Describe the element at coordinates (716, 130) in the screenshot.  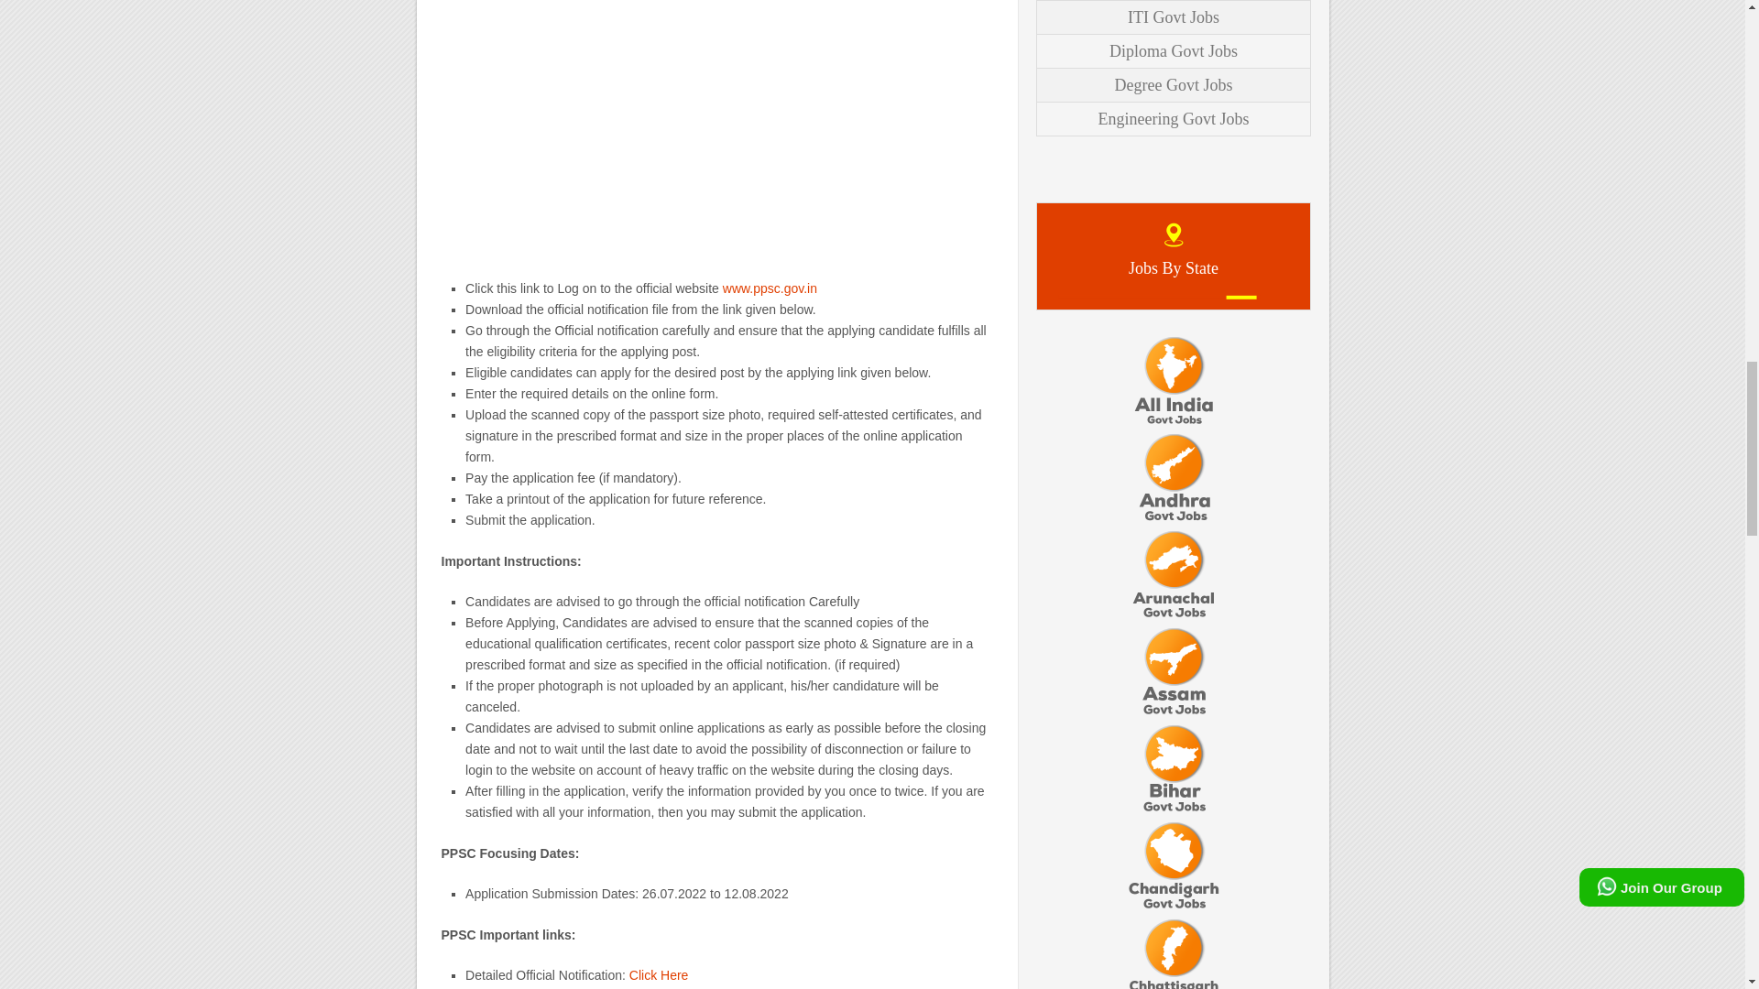
I see `Advertisement` at that location.